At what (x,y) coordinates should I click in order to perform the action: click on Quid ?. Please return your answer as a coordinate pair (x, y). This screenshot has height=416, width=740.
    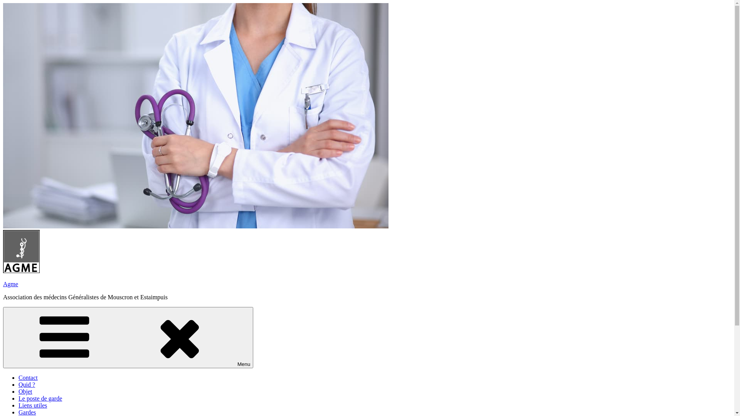
    Looking at the image, I should click on (27, 384).